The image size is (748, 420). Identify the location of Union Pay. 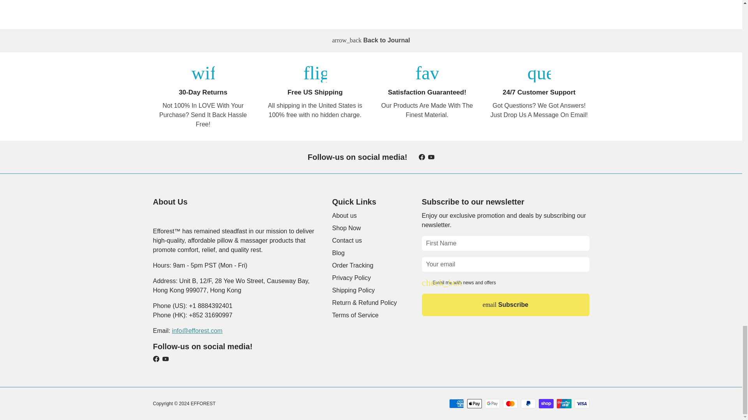
(564, 404).